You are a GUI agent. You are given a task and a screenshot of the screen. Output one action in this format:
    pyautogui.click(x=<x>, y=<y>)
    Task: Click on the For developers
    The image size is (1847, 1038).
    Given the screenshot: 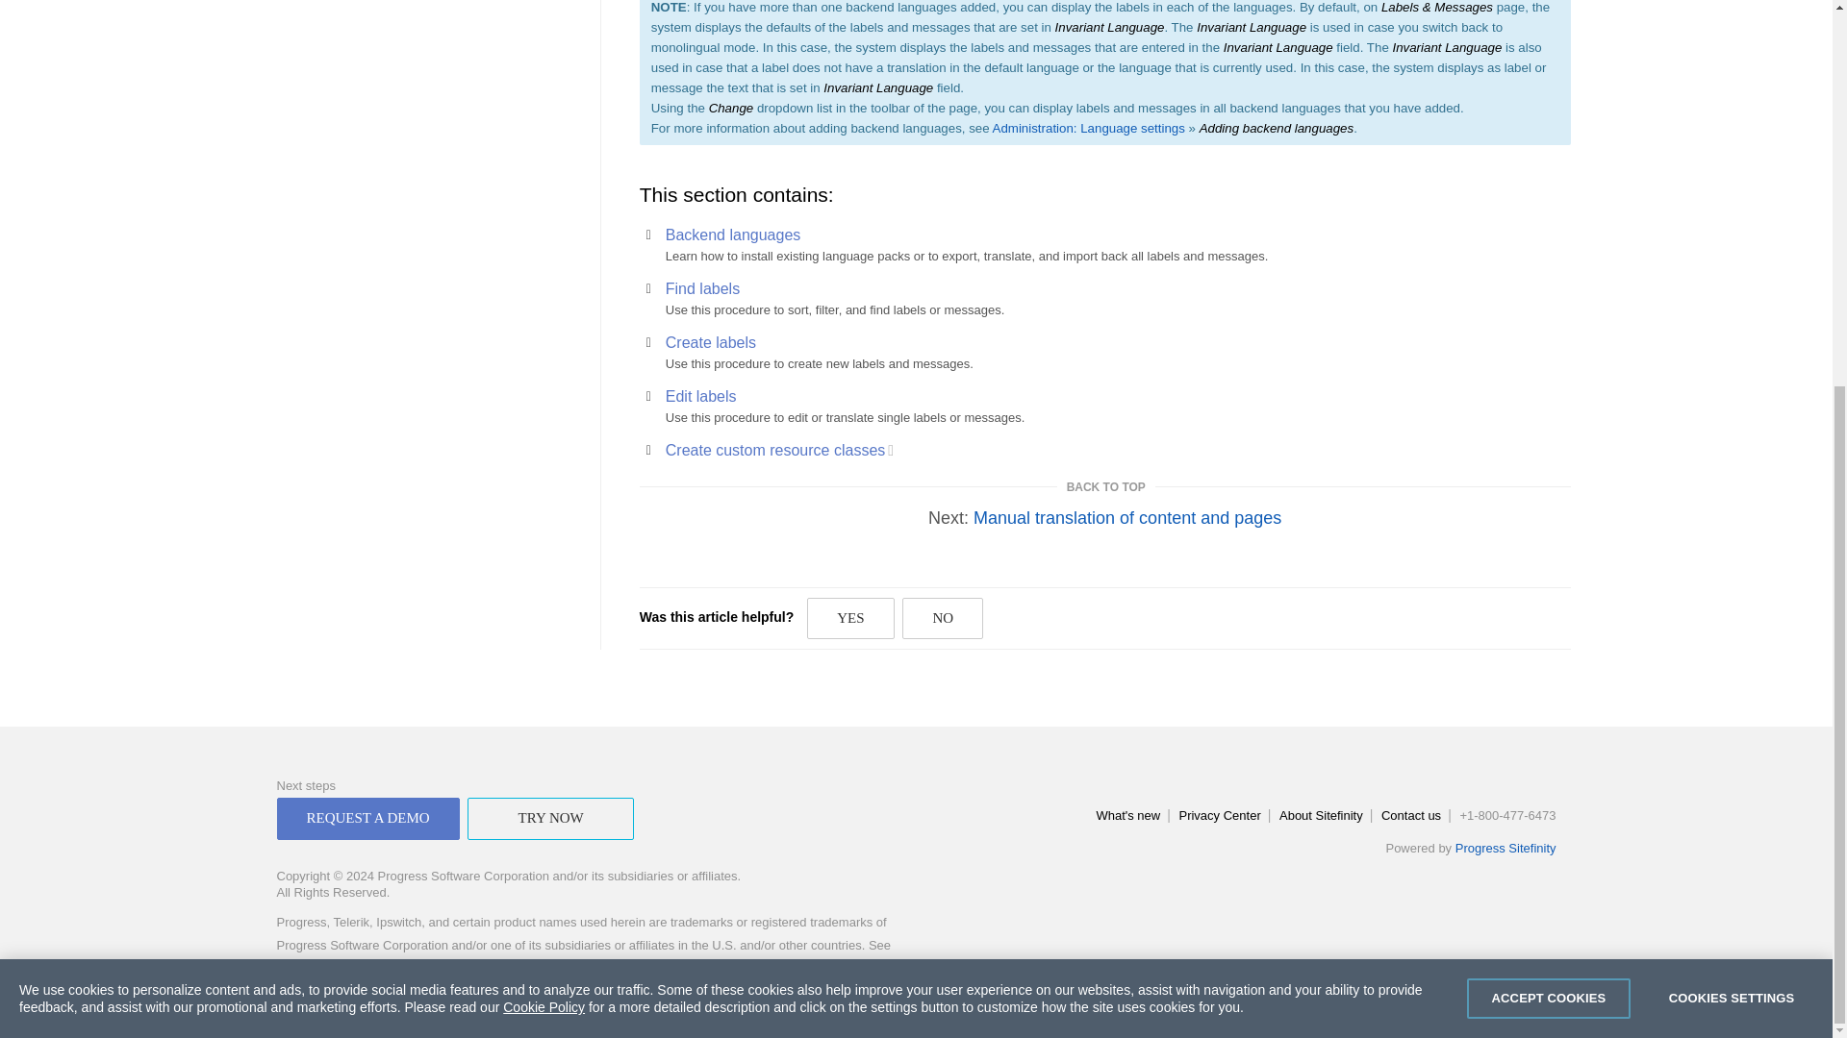 What is the action you would take?
    pyautogui.click(x=779, y=450)
    